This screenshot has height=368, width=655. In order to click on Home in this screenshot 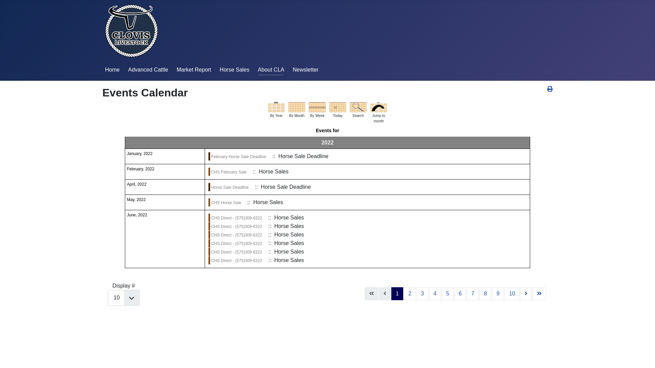, I will do `click(113, 70)`.